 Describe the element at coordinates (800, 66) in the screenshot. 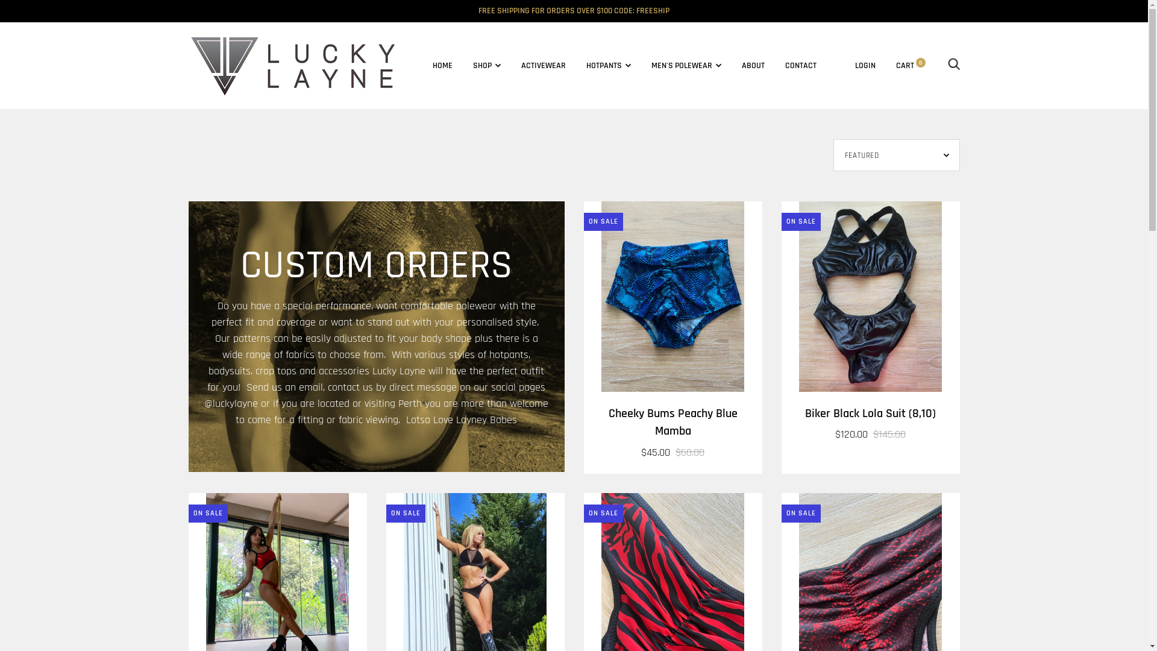

I see `CONTACT` at that location.